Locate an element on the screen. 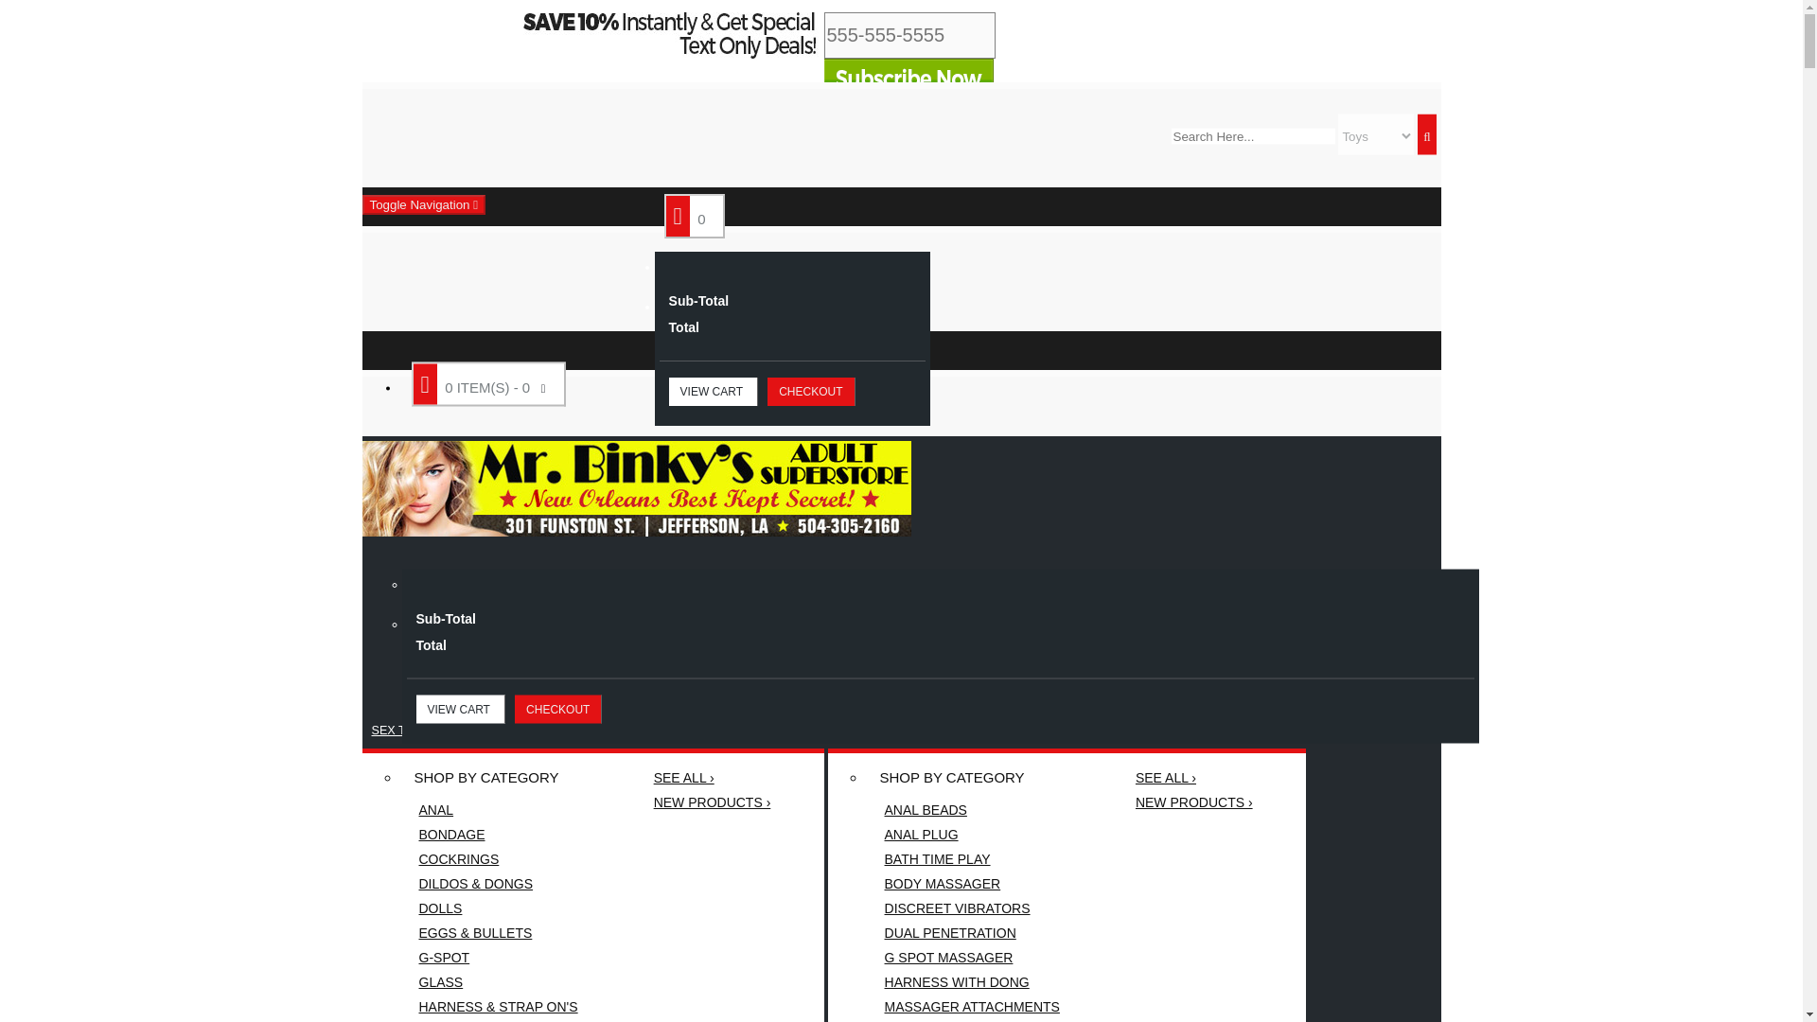  CNY is located at coordinates (1427, 239).